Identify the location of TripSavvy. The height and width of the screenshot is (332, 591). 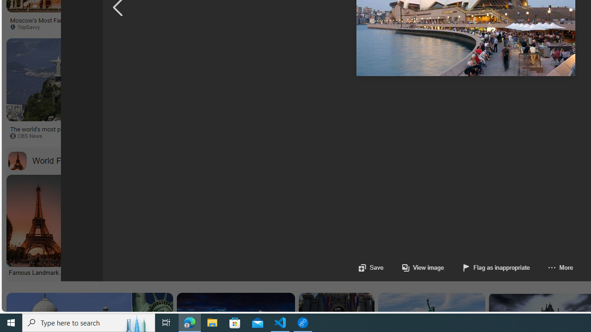
(409, 136).